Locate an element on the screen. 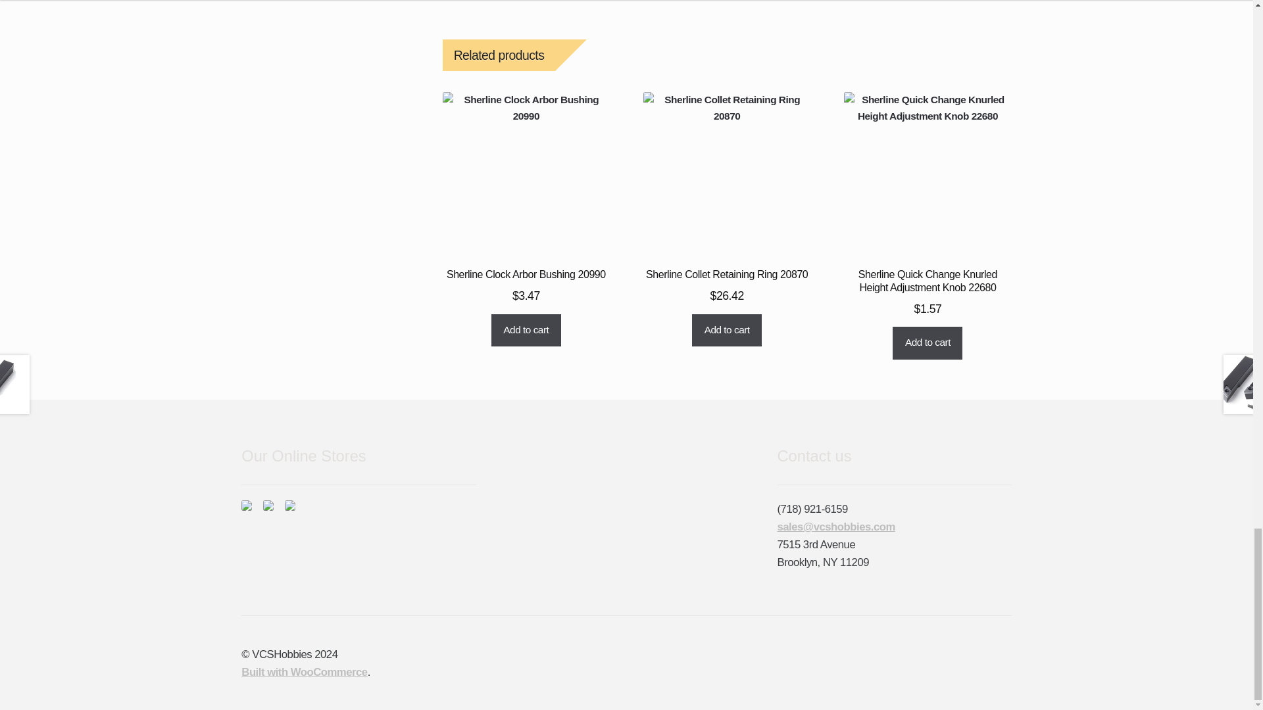 Image resolution: width=1263 pixels, height=710 pixels. Sherline Collet Retaining Ring 20870 - VCSHobbies is located at coordinates (726, 176).